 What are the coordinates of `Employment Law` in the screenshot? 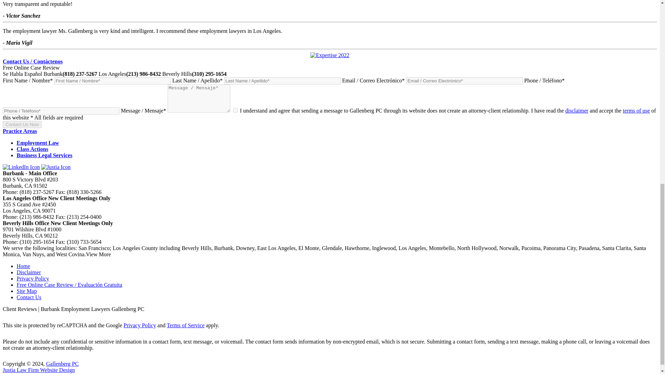 It's located at (38, 143).